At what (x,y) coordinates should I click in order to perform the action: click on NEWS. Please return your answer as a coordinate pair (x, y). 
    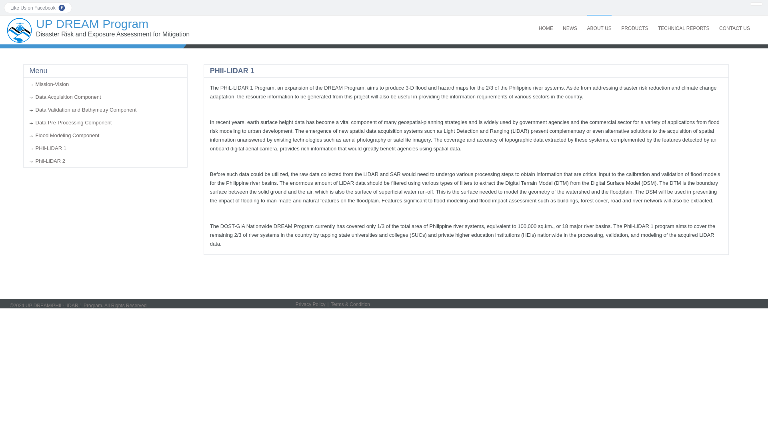
    Looking at the image, I should click on (570, 23).